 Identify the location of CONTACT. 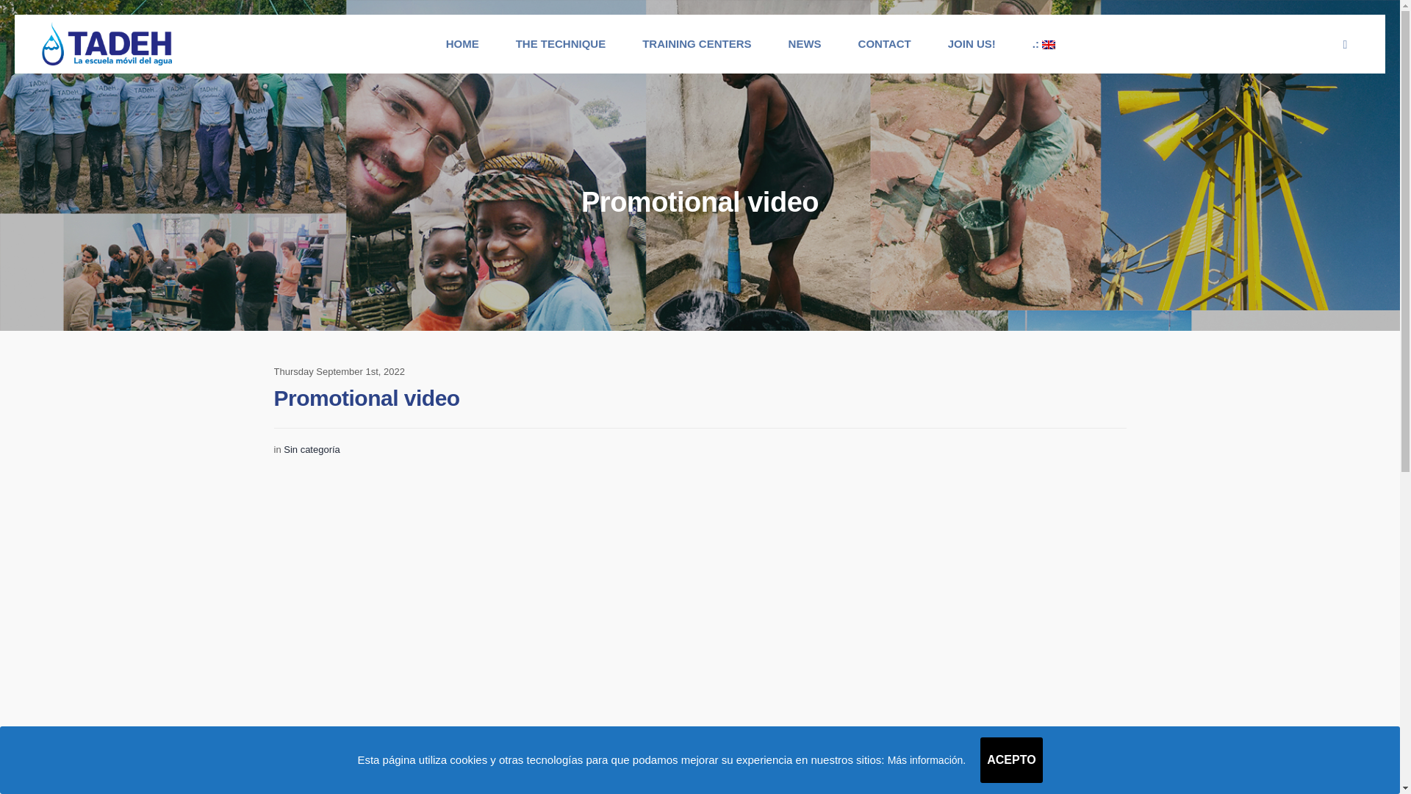
(885, 44).